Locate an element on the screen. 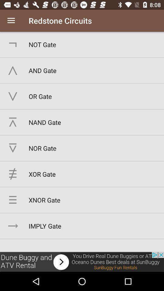 The width and height of the screenshot is (164, 291). open advertisement is located at coordinates (82, 262).